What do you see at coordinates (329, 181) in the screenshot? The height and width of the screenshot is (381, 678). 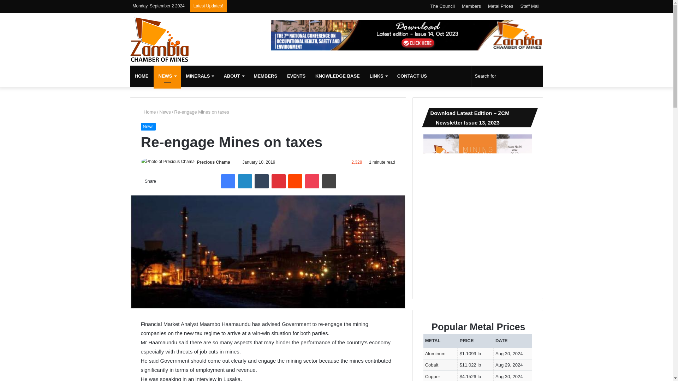 I see `Print` at bounding box center [329, 181].